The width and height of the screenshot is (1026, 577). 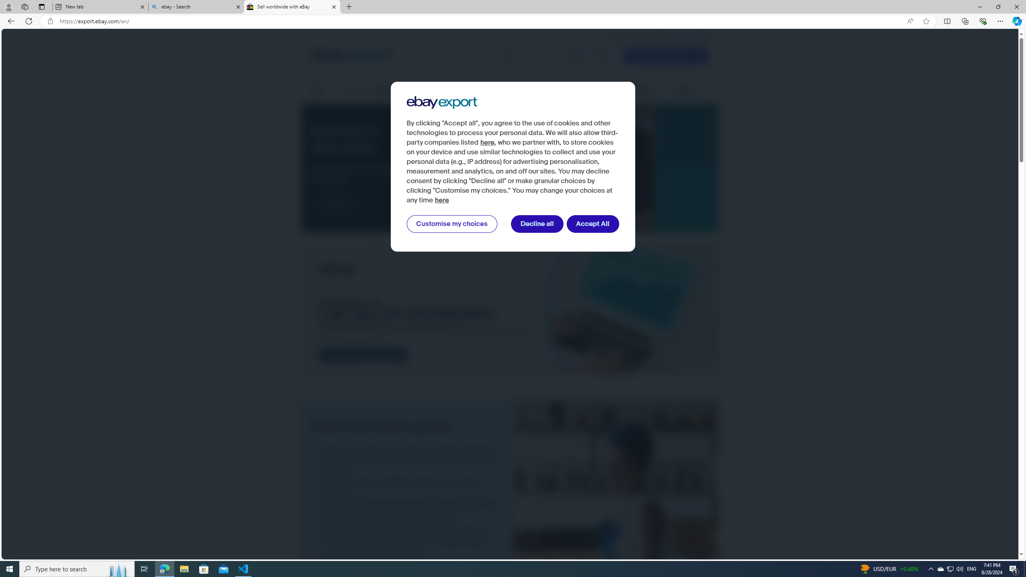 What do you see at coordinates (480, 21) in the screenshot?
I see `Address and search bar` at bounding box center [480, 21].